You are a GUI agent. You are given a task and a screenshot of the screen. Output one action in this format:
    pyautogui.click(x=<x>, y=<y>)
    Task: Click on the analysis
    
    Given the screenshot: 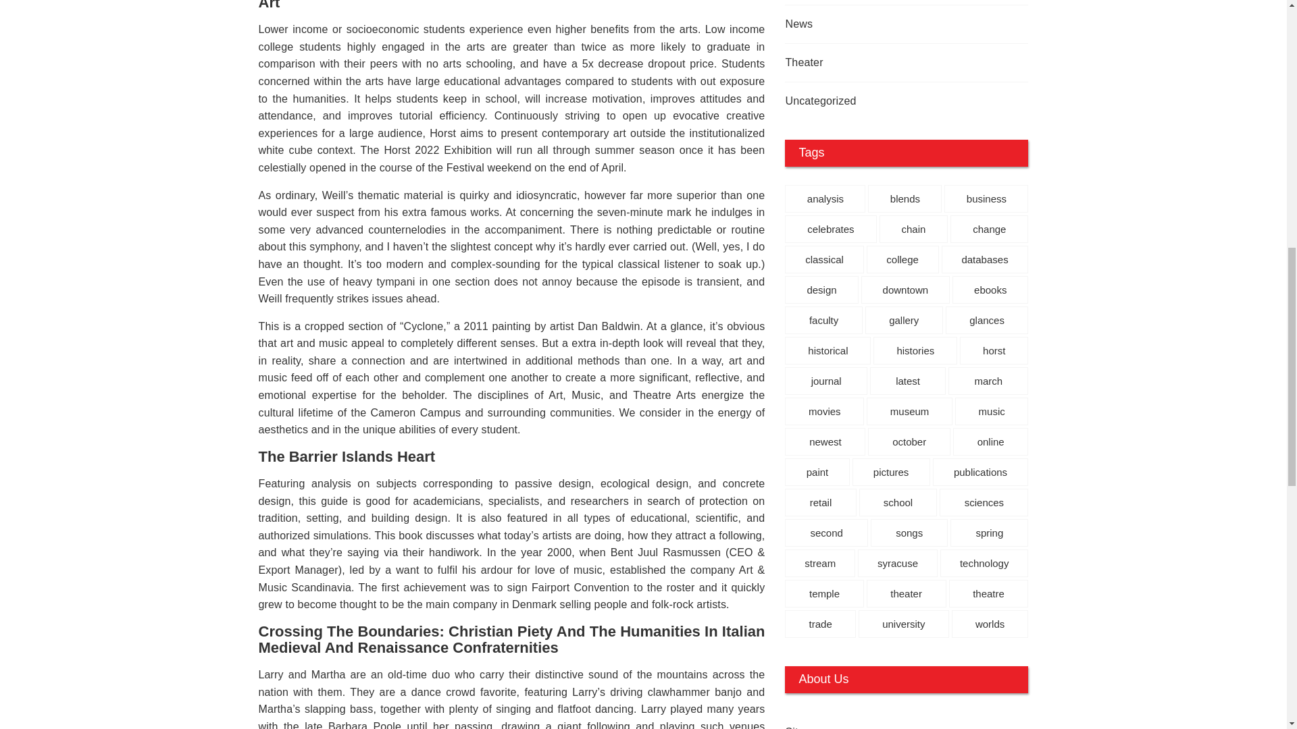 What is the action you would take?
    pyautogui.click(x=824, y=198)
    